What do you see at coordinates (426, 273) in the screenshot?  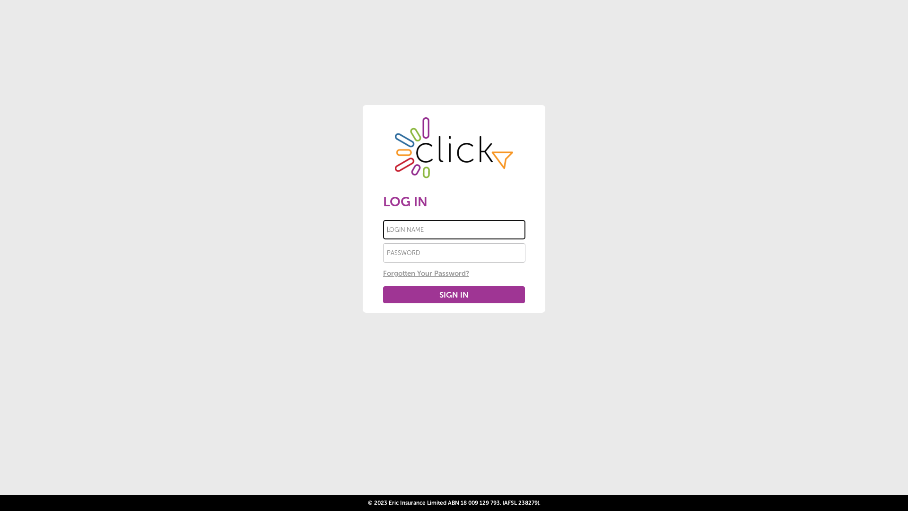 I see `Forgotten Your Password?` at bounding box center [426, 273].